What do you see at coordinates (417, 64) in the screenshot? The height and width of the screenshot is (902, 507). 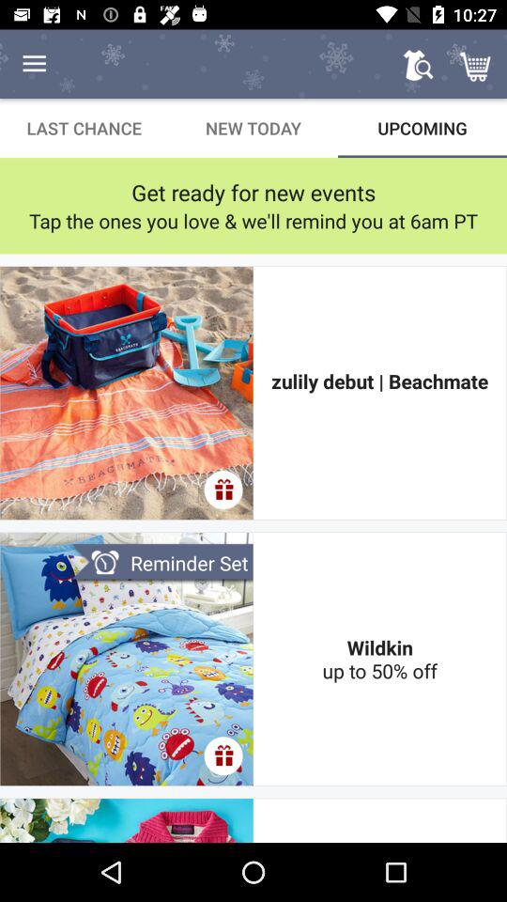 I see `launch icon above upcoming item` at bounding box center [417, 64].